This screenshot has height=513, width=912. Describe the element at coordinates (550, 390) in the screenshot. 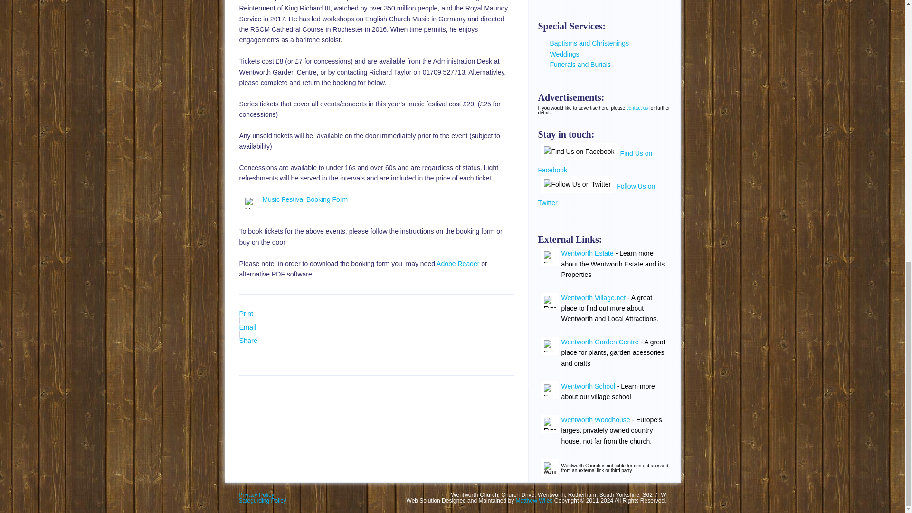

I see `Wentworth School` at that location.